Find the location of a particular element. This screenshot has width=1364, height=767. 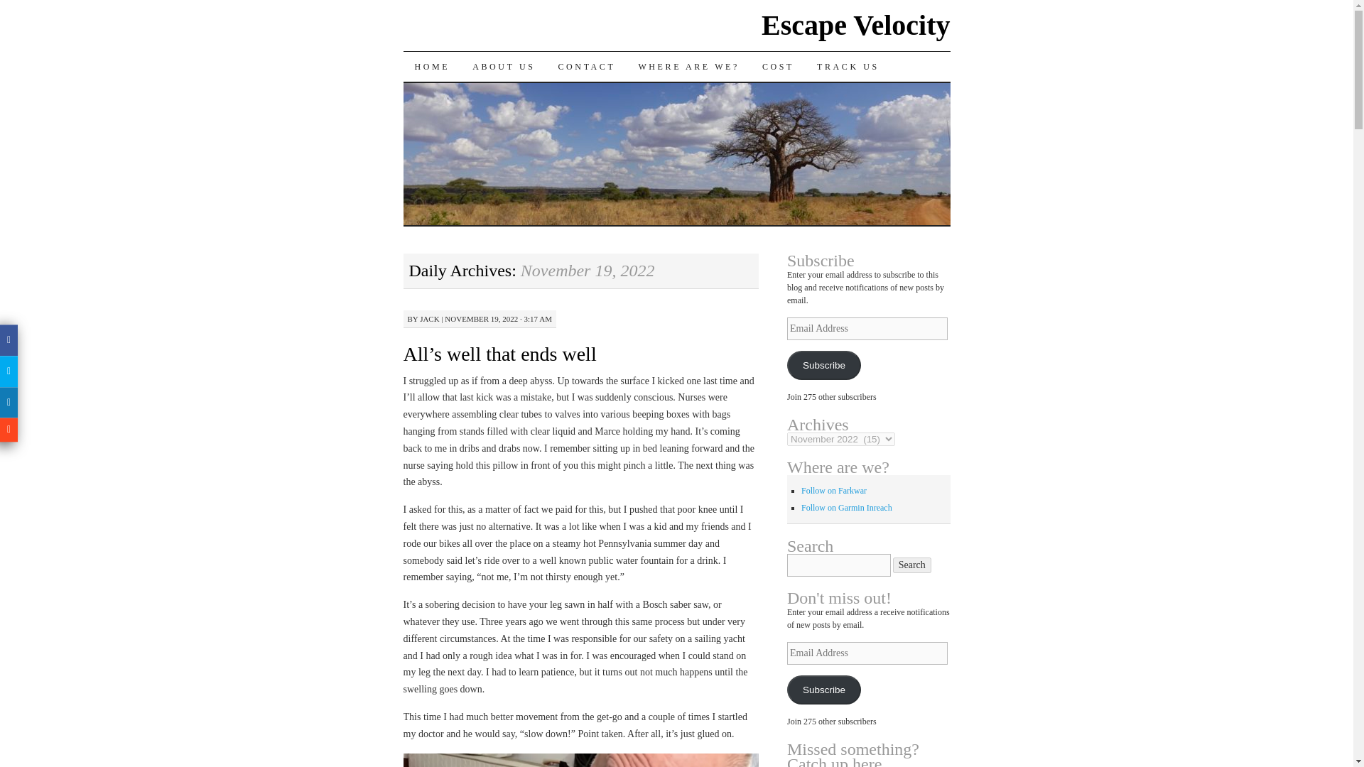

CONTACT is located at coordinates (587, 67).